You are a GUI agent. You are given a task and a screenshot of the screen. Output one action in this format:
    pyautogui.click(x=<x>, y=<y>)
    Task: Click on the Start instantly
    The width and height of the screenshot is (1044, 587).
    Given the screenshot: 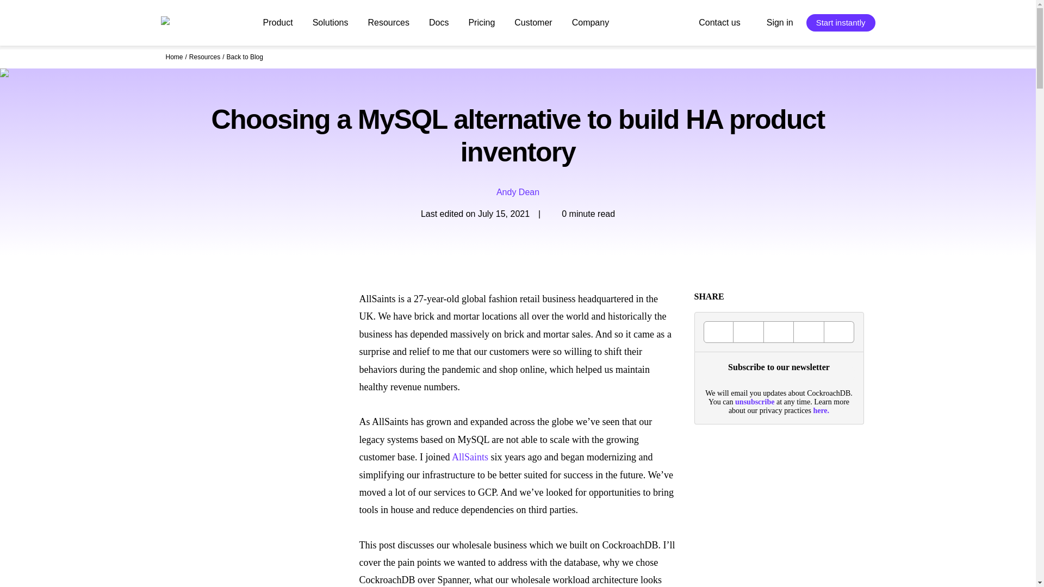 What is the action you would take?
    pyautogui.click(x=841, y=23)
    